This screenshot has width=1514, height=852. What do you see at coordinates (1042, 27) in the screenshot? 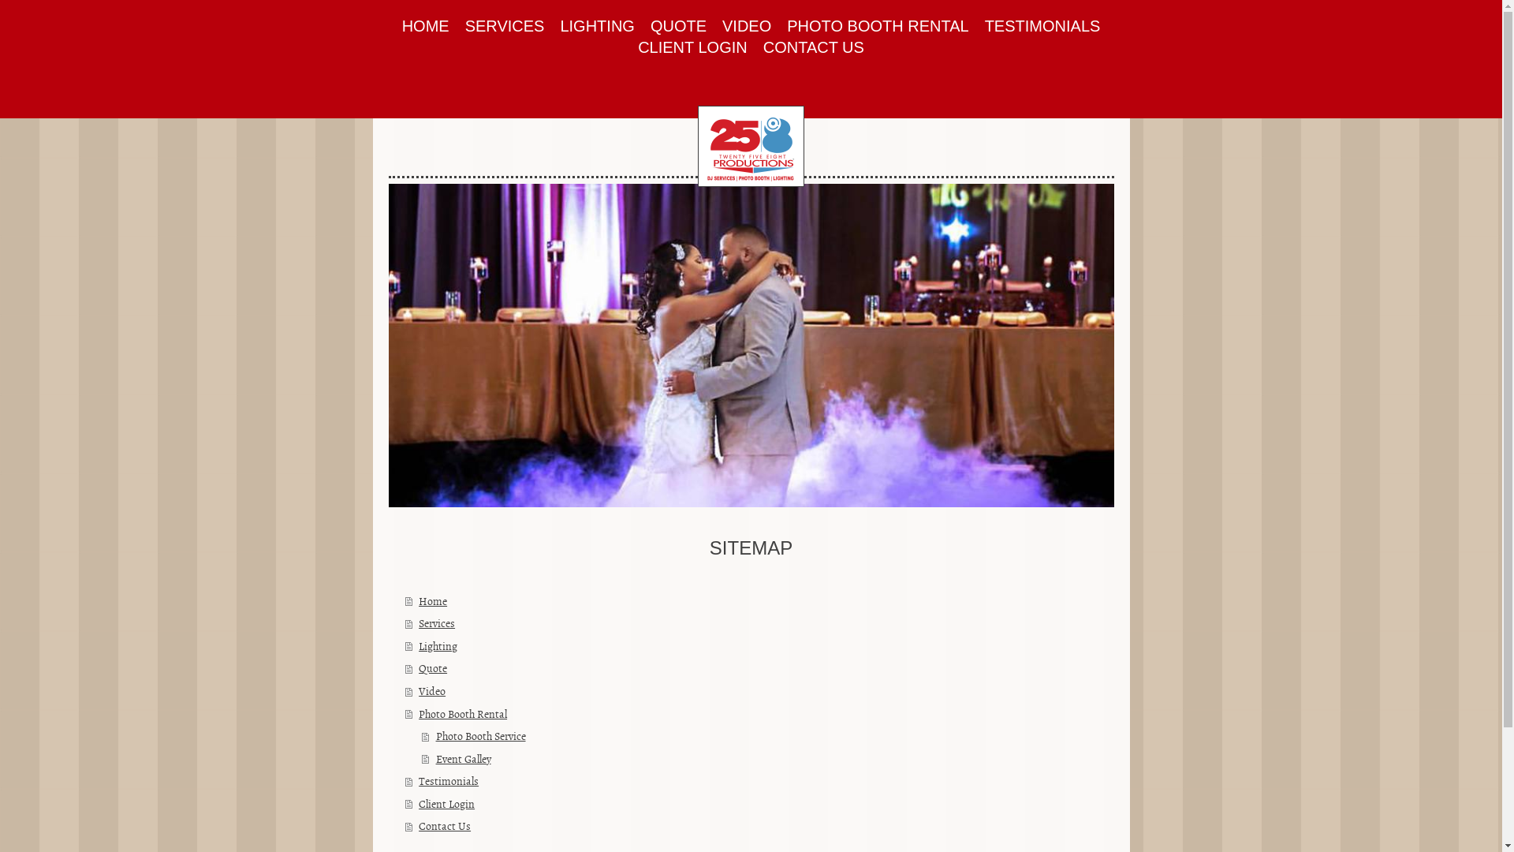
I see `TESTIMONIALS` at bounding box center [1042, 27].